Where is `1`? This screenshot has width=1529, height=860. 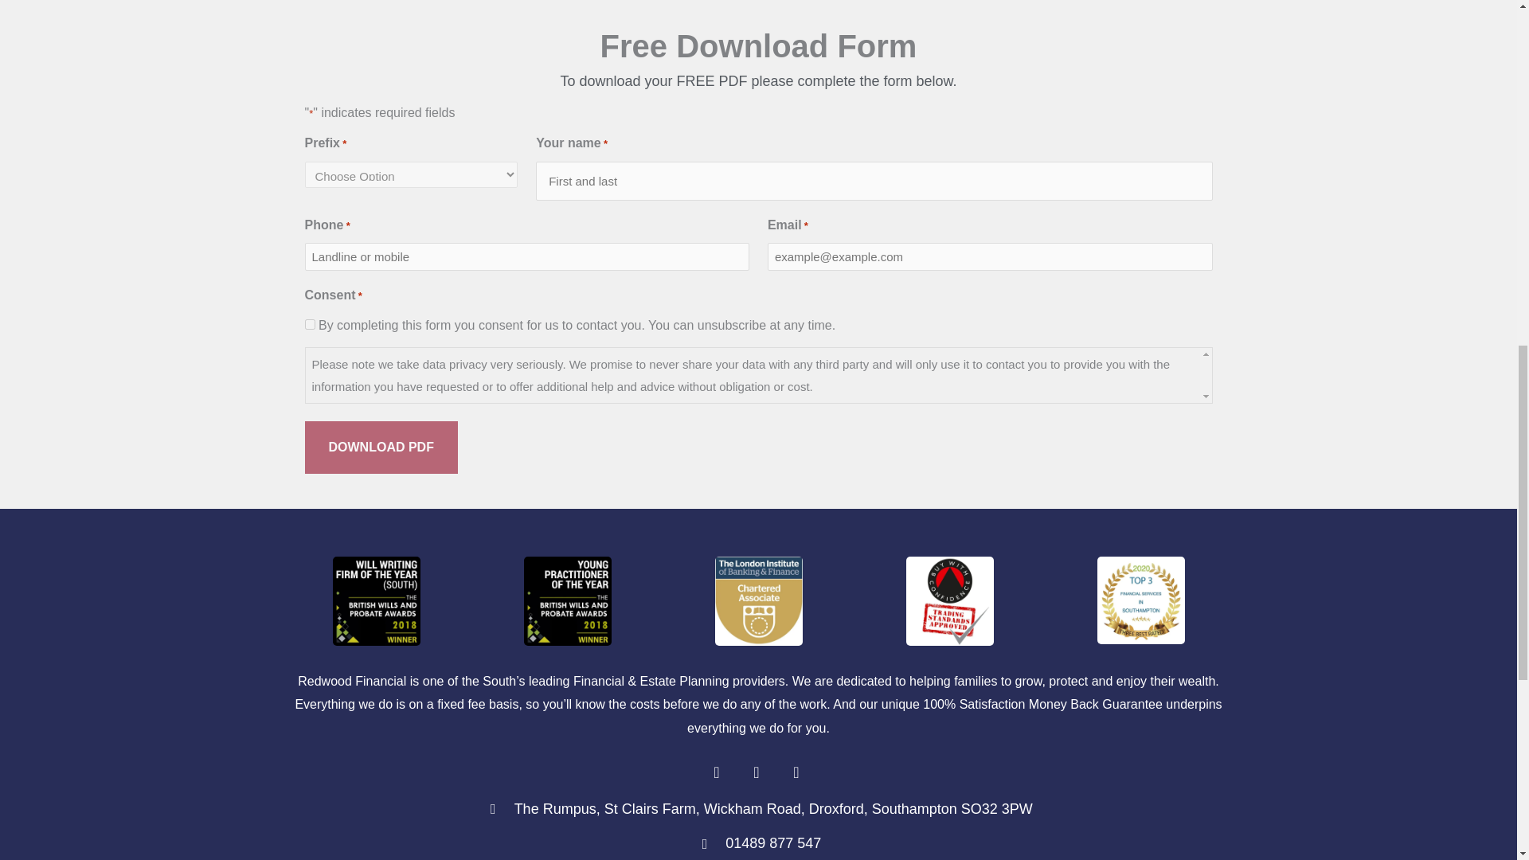
1 is located at coordinates (309, 323).